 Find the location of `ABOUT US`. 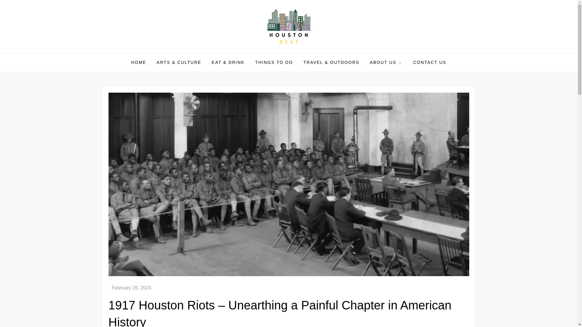

ABOUT US is located at coordinates (386, 62).